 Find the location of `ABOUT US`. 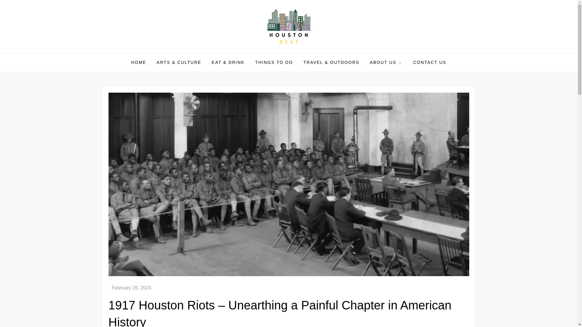

ABOUT US is located at coordinates (386, 62).